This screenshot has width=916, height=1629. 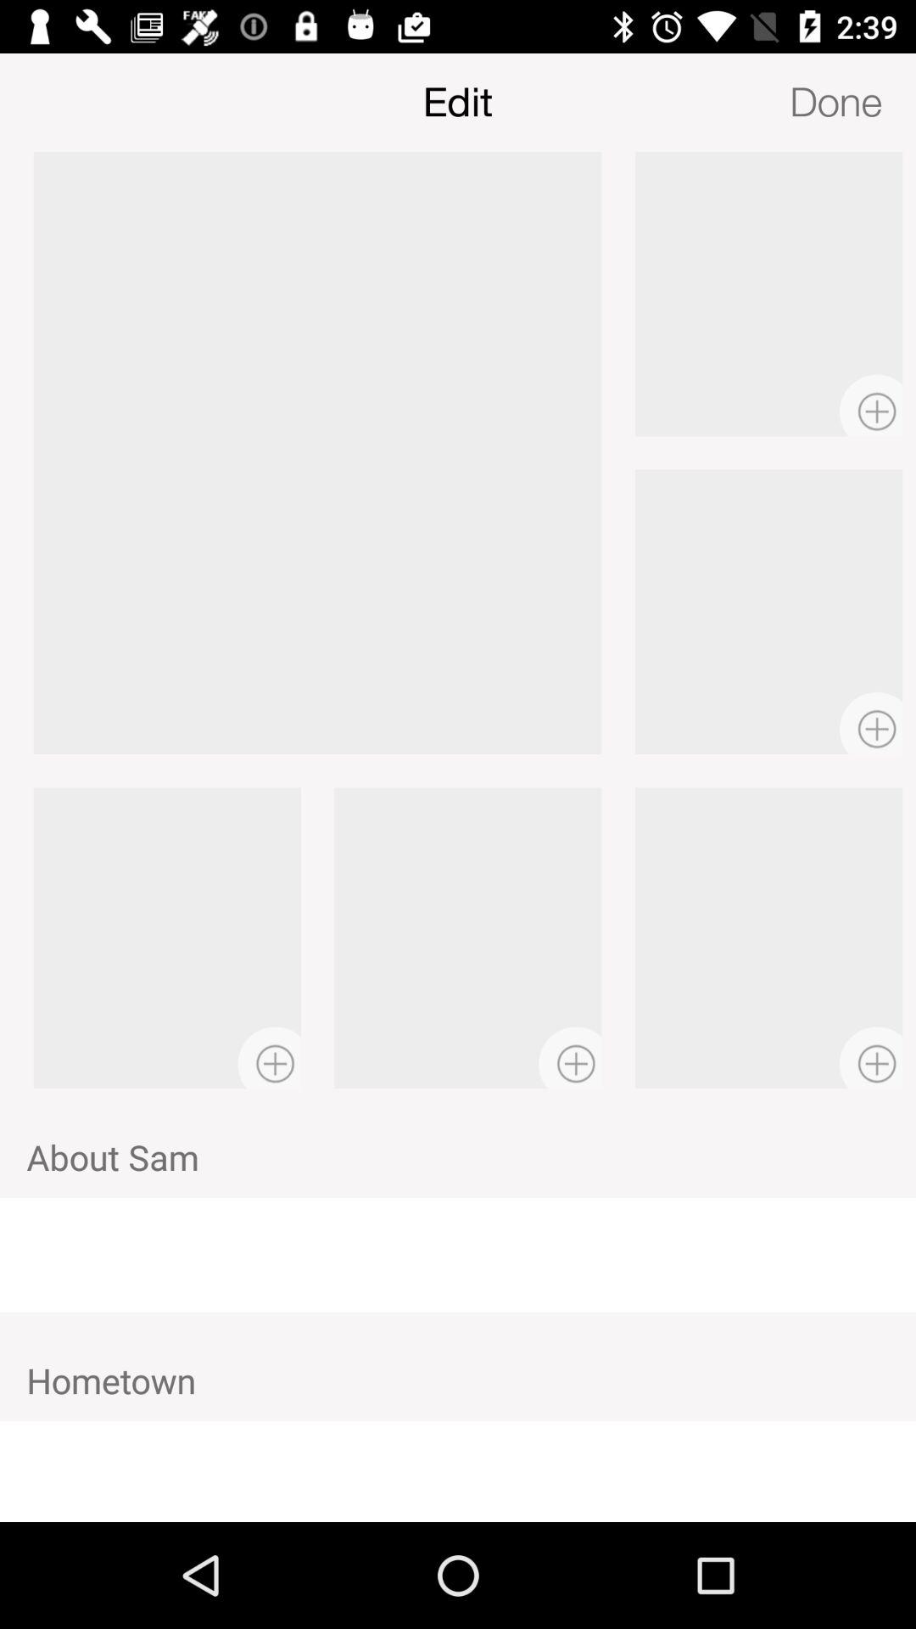 What do you see at coordinates (270, 1057) in the screenshot?
I see `click on the icon from the left bottom above about sam` at bounding box center [270, 1057].